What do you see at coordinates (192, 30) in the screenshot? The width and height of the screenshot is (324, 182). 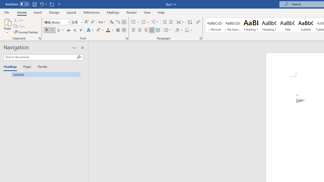 I see `More Options` at bounding box center [192, 30].